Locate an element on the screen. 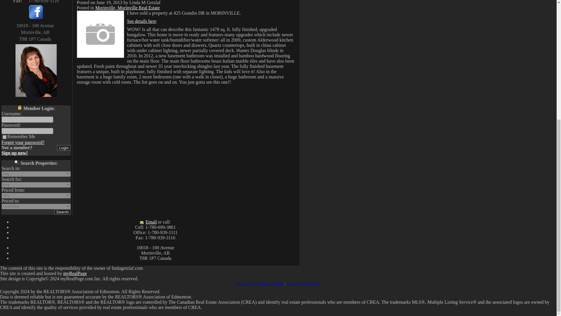  See details here is located at coordinates (142, 21).